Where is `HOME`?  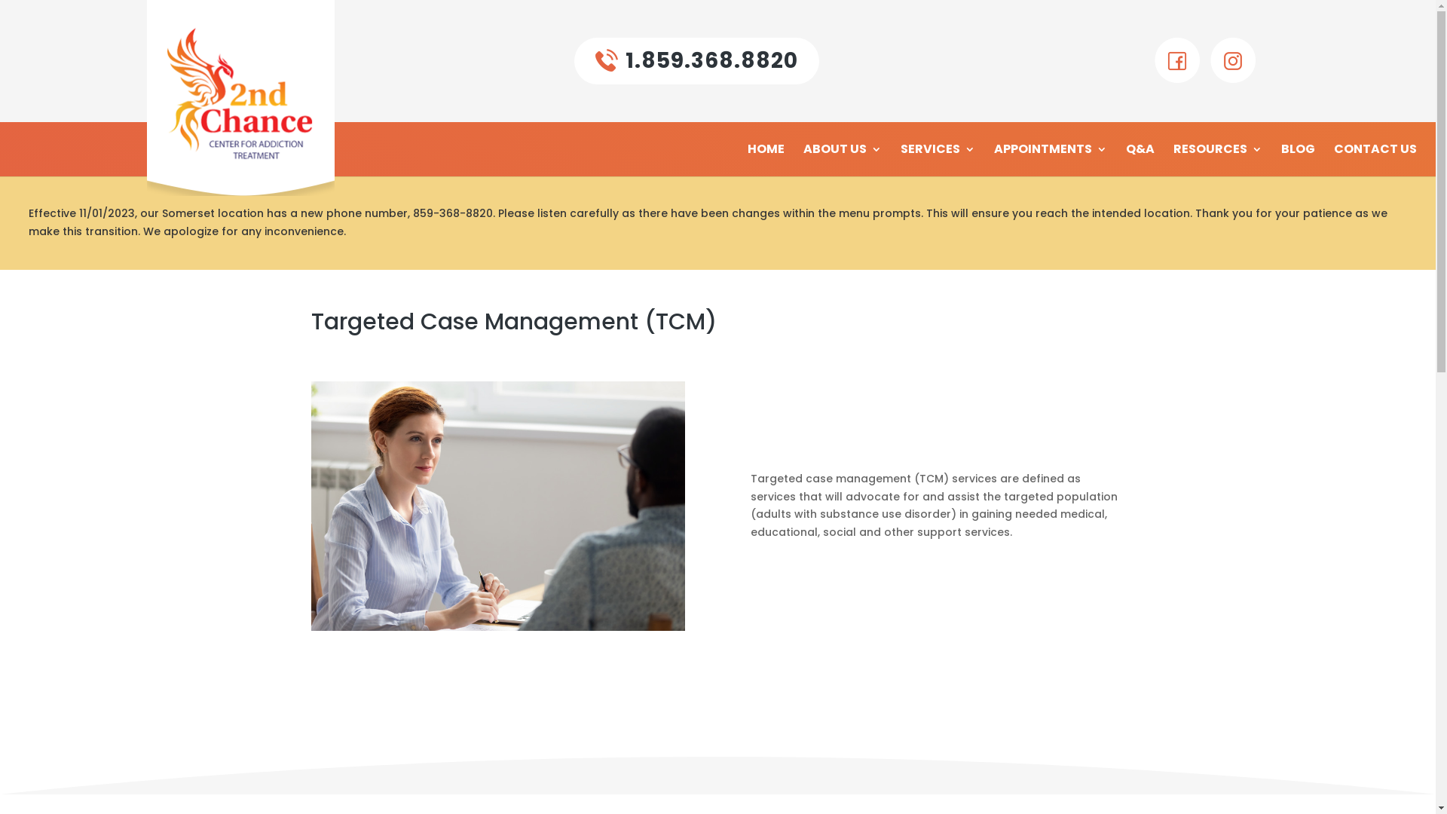 HOME is located at coordinates (766, 160).